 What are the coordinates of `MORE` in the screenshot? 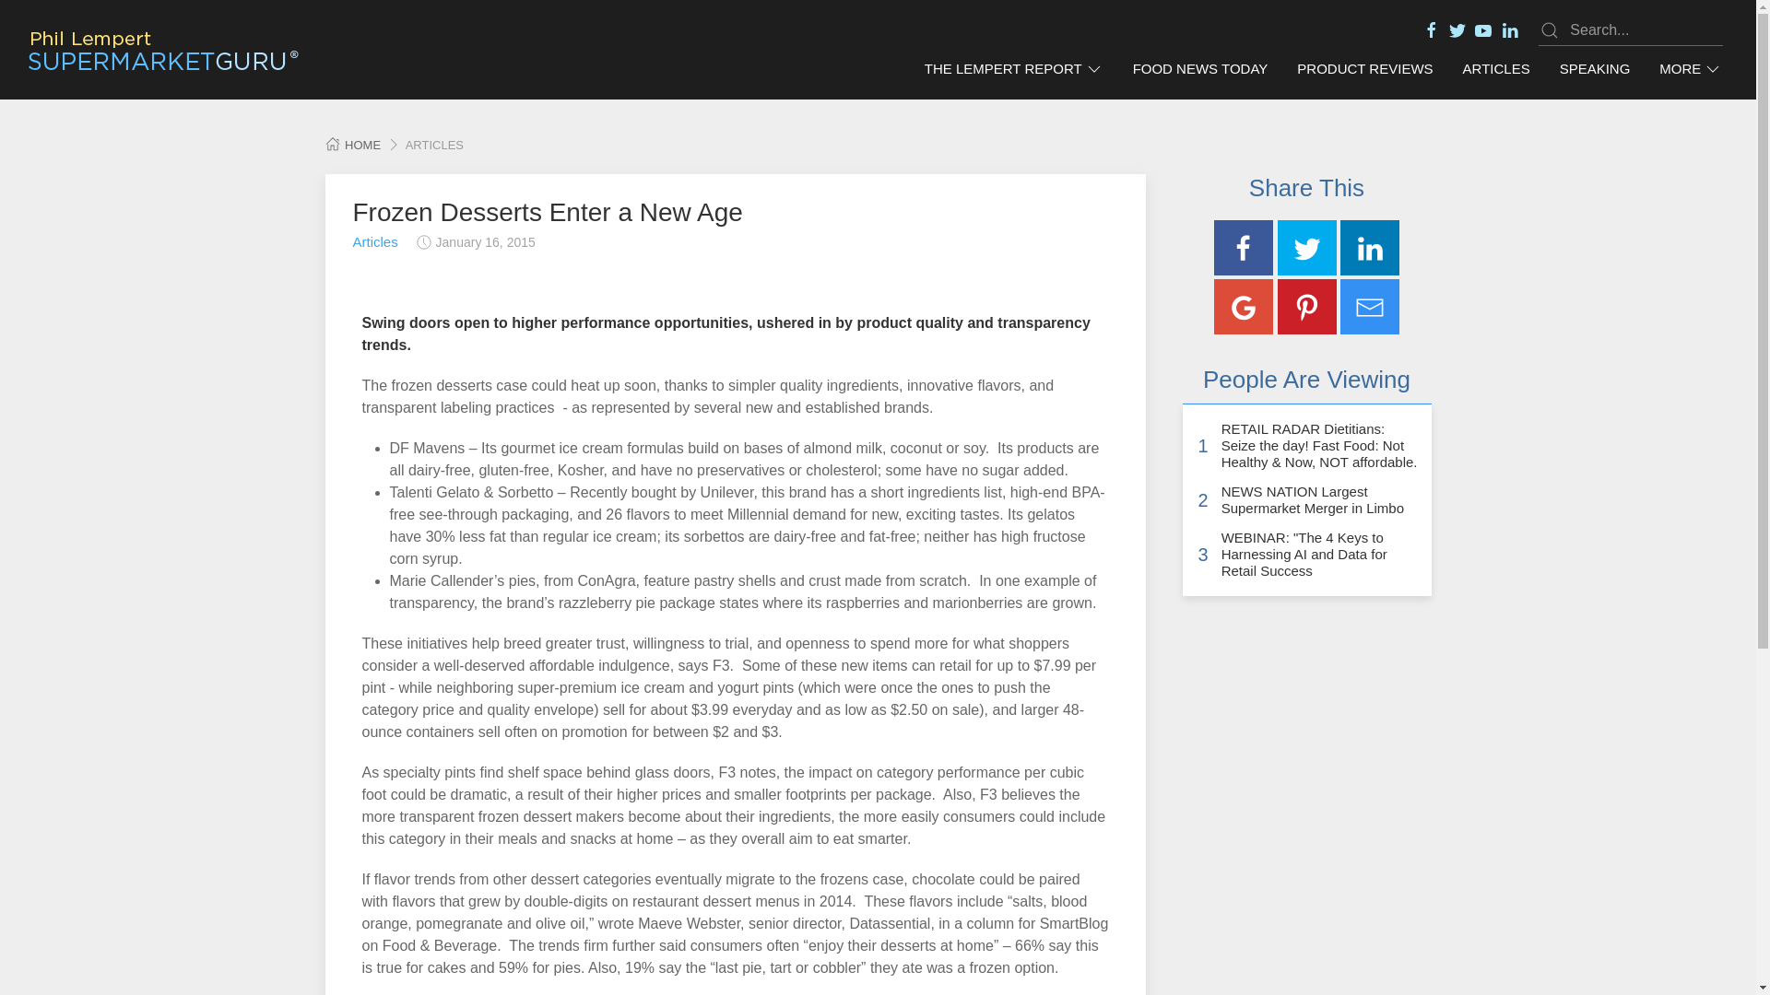 It's located at (1690, 69).